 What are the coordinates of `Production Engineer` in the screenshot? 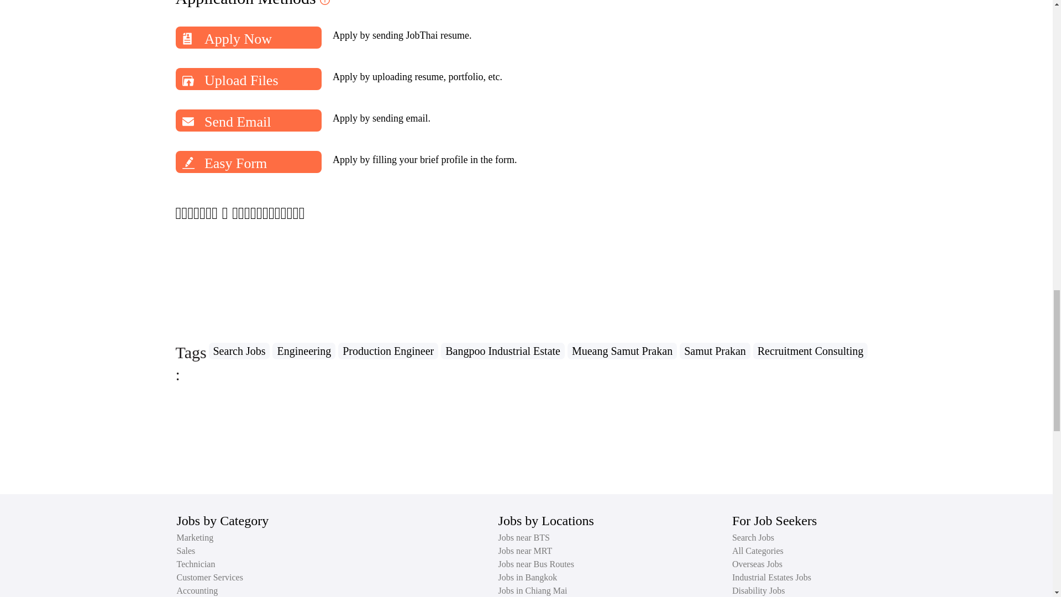 It's located at (390, 352).